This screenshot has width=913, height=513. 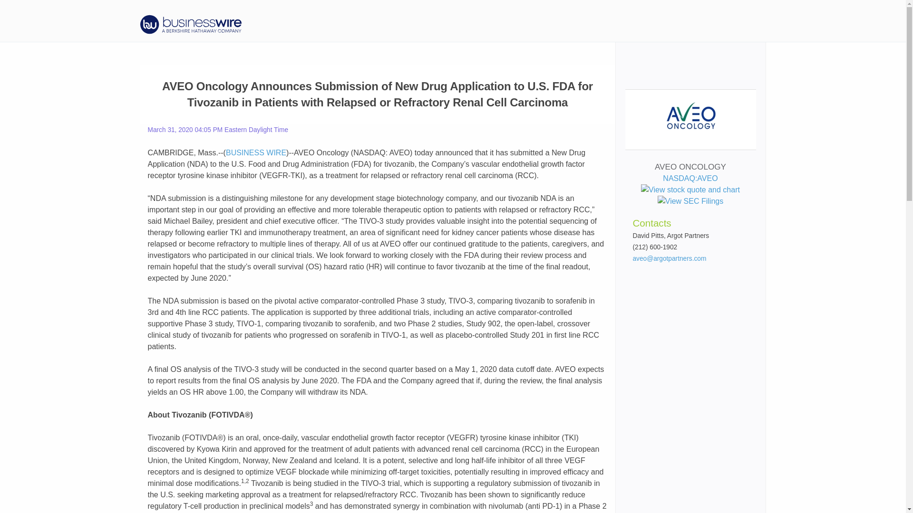 I want to click on BUSINESS WIRE, so click(x=256, y=153).